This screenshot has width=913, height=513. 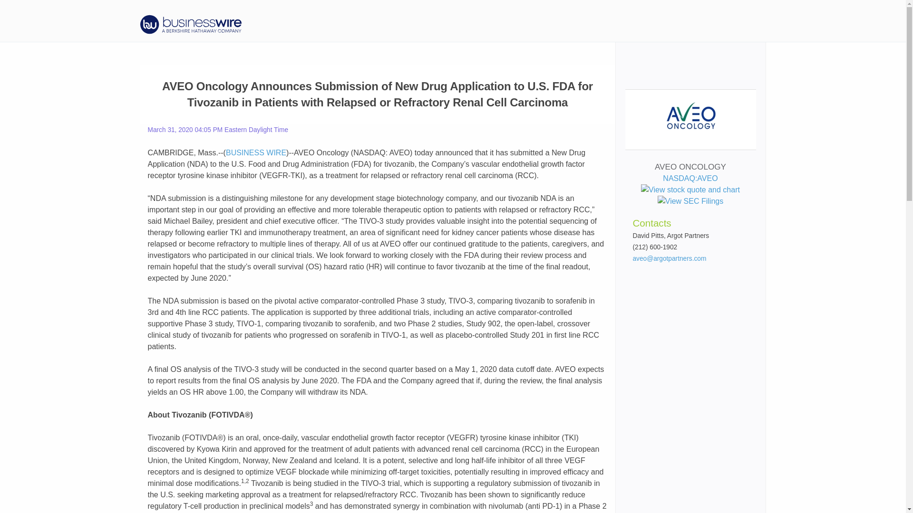 I want to click on BUSINESS WIRE, so click(x=256, y=153).